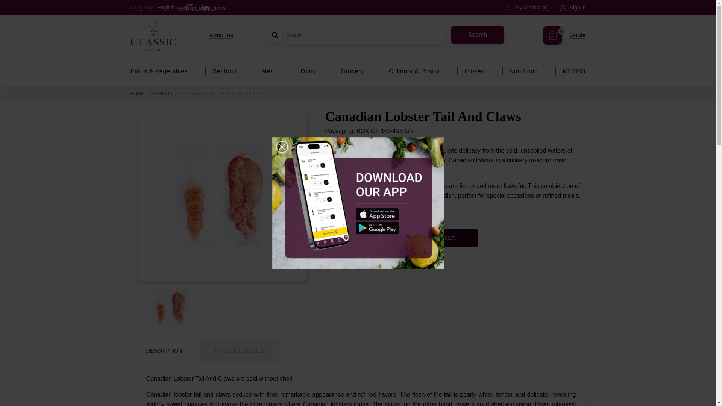 This screenshot has height=406, width=722. Describe the element at coordinates (573, 8) in the screenshot. I see `Log in to your customer account` at that location.